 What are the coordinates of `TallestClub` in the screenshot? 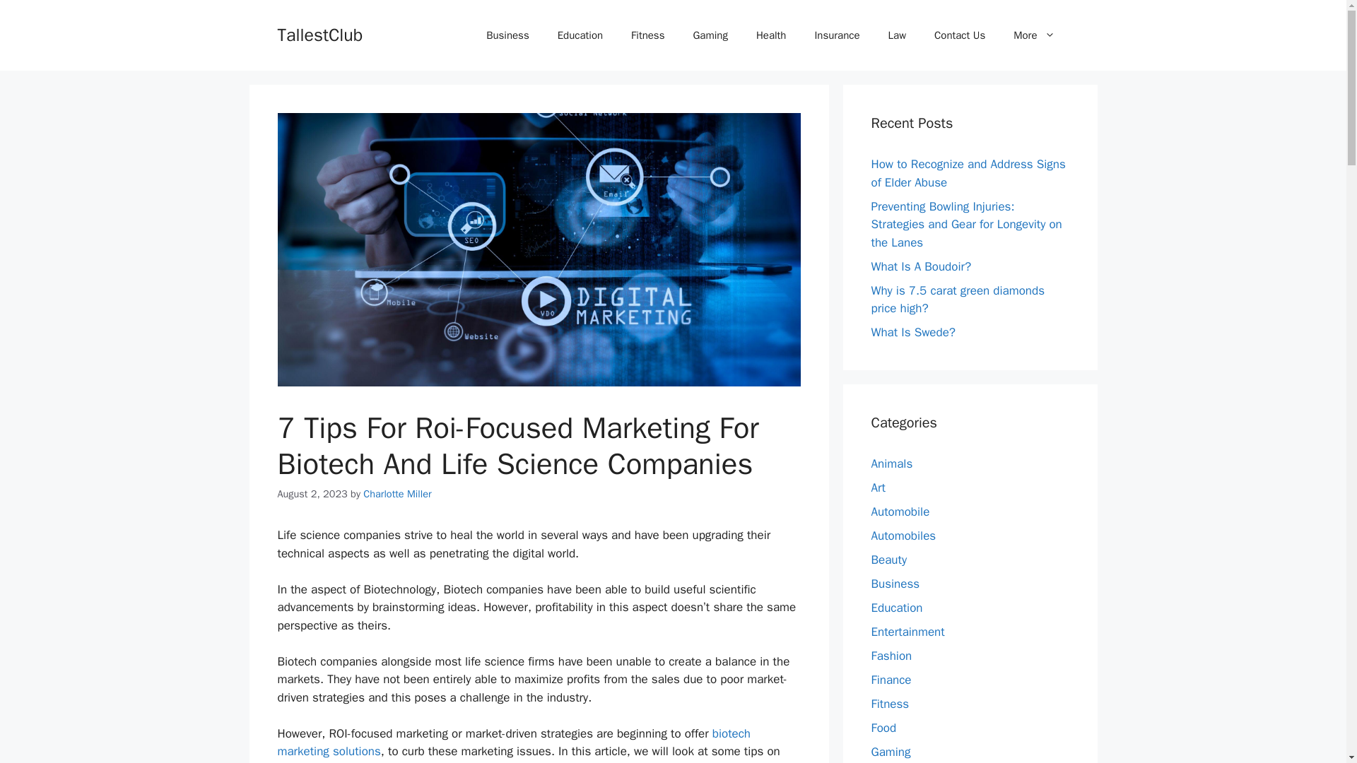 It's located at (319, 34).